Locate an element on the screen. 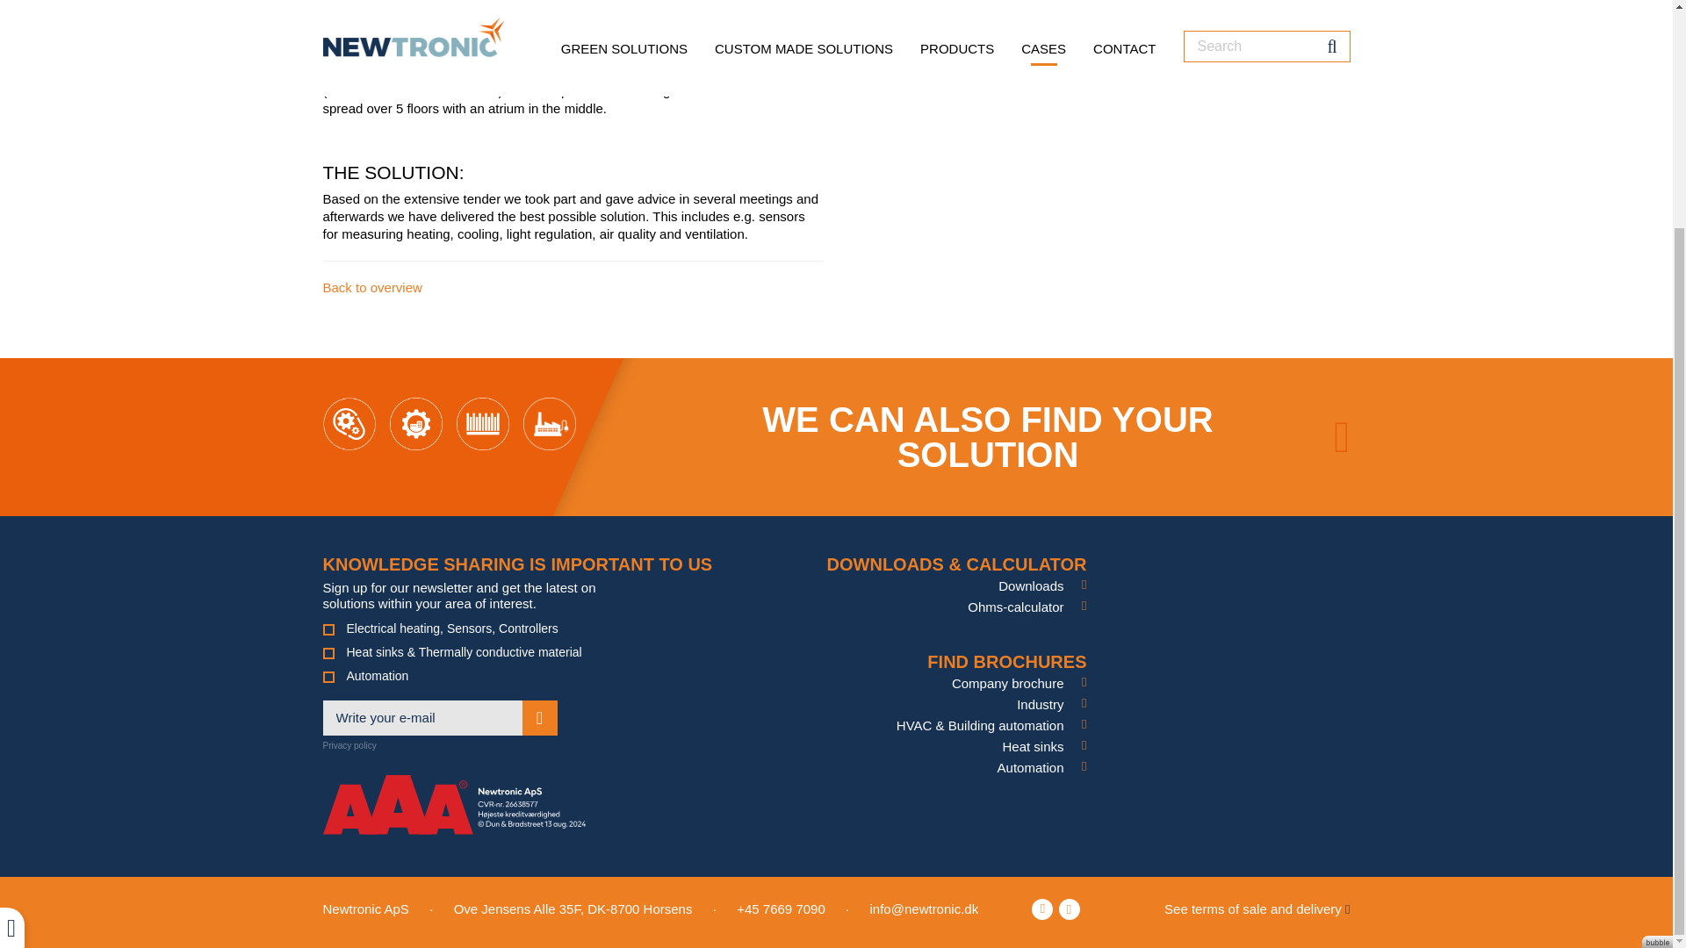 The height and width of the screenshot is (948, 1686). Privacy policy is located at coordinates (349, 745).